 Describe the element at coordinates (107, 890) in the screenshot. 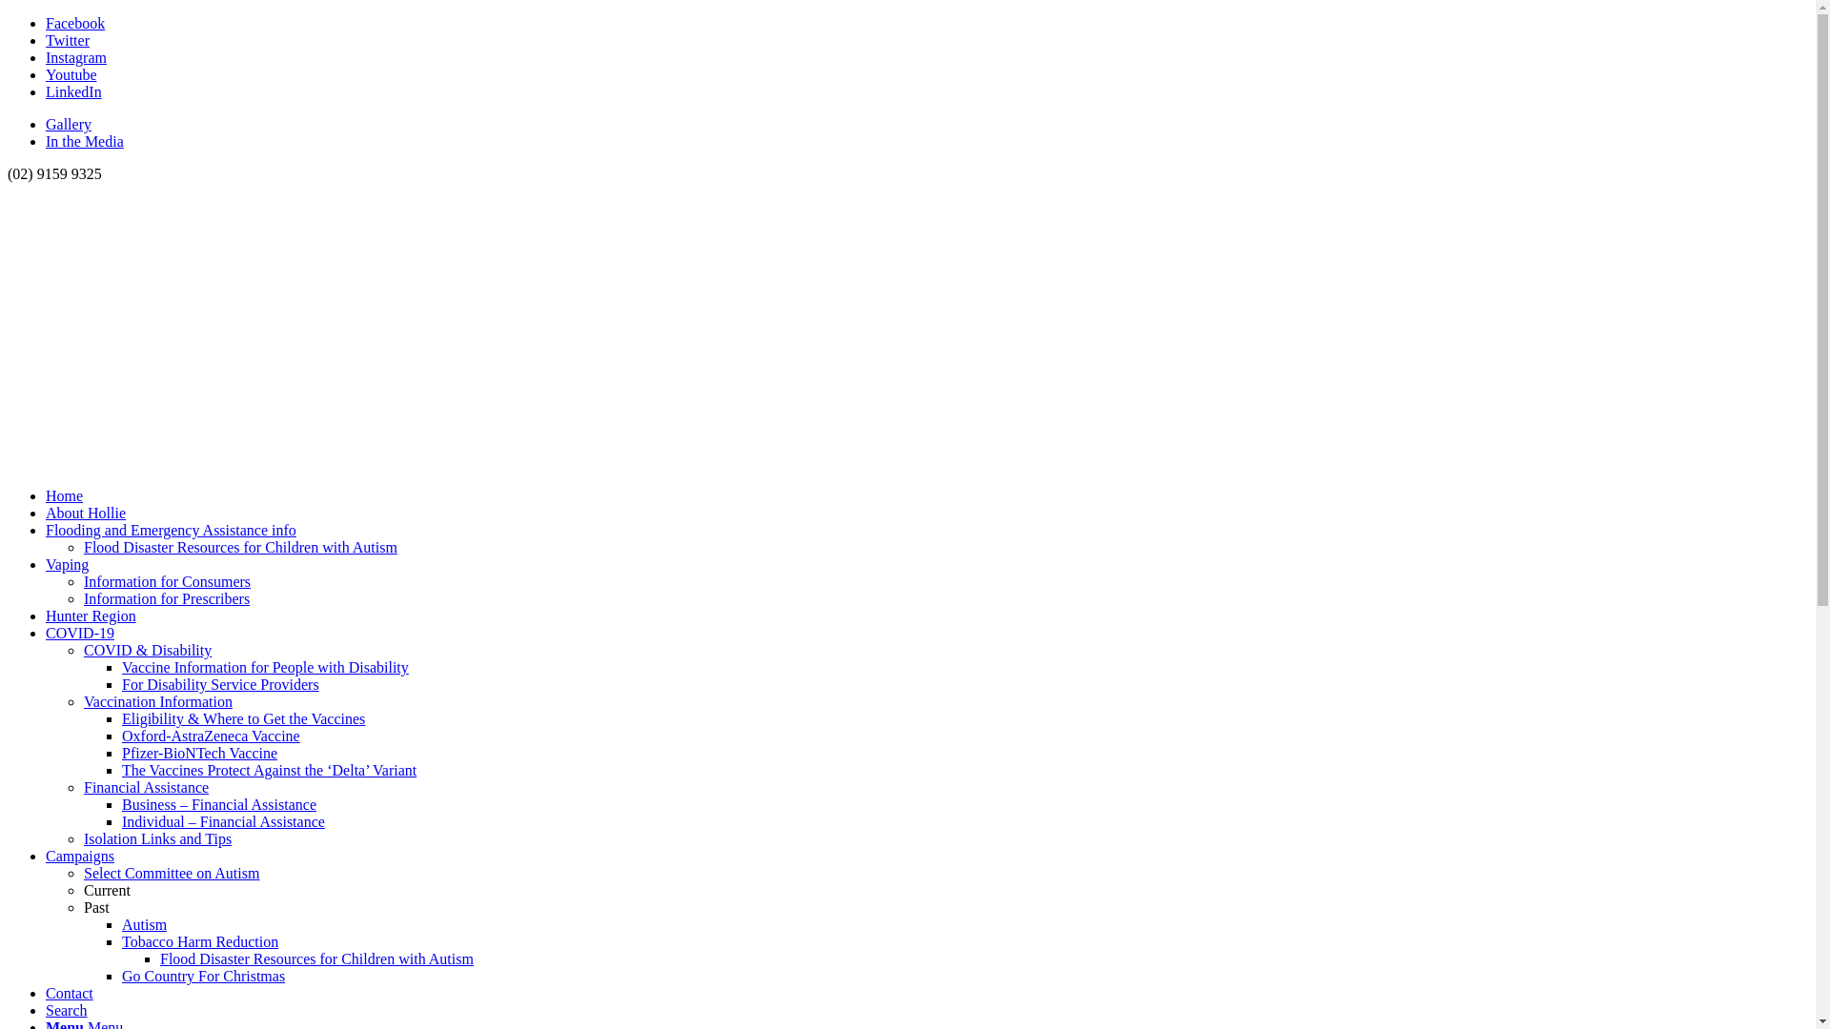

I see `Current` at that location.